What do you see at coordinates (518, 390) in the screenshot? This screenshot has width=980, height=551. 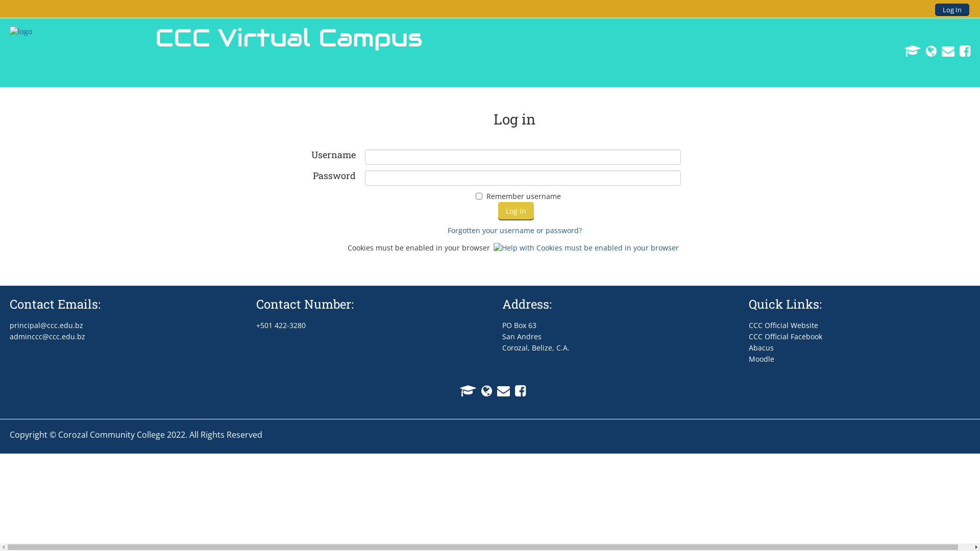 I see `CCC Facebook` at bounding box center [518, 390].